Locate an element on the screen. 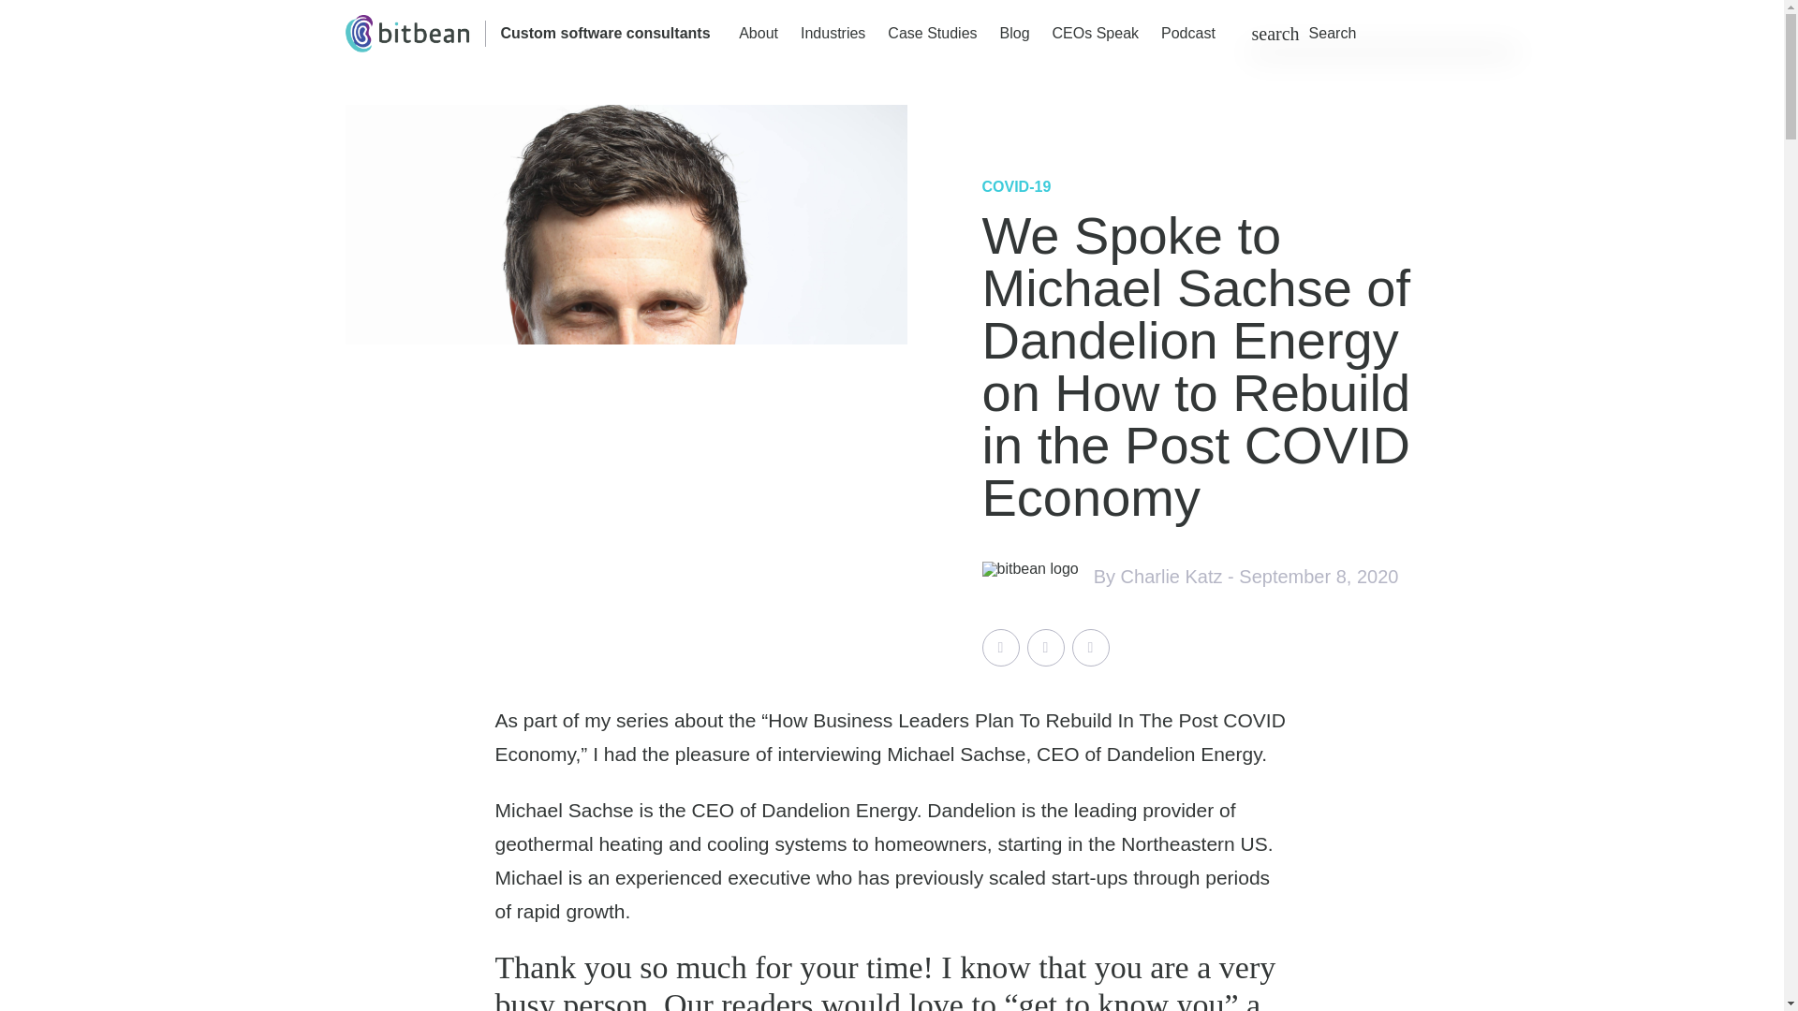 The image size is (1798, 1011). Share via Email is located at coordinates (1090, 647).